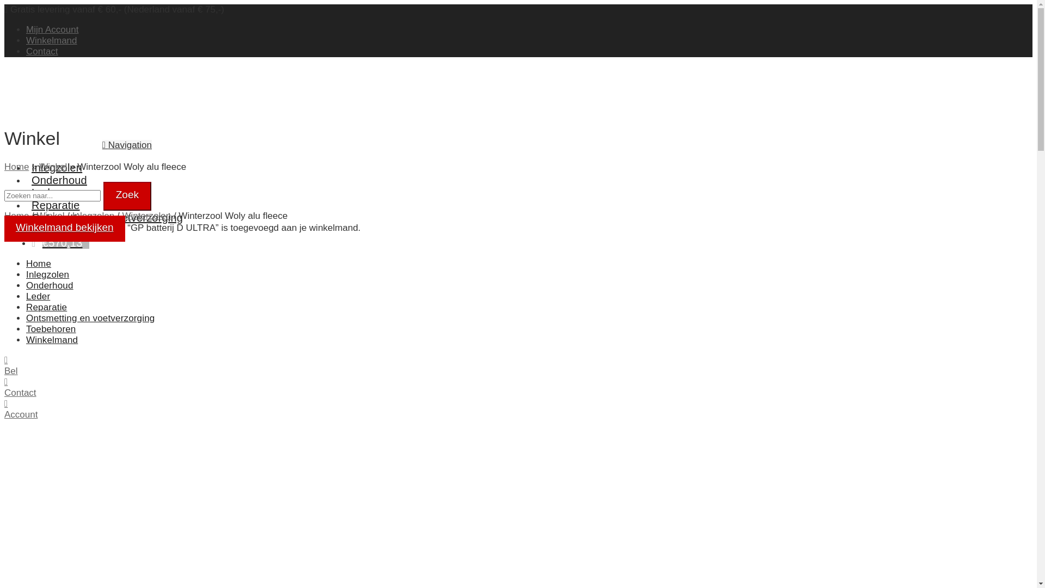 The height and width of the screenshot is (588, 1045). I want to click on Ontsmetting en voetverzorging, so click(107, 208).